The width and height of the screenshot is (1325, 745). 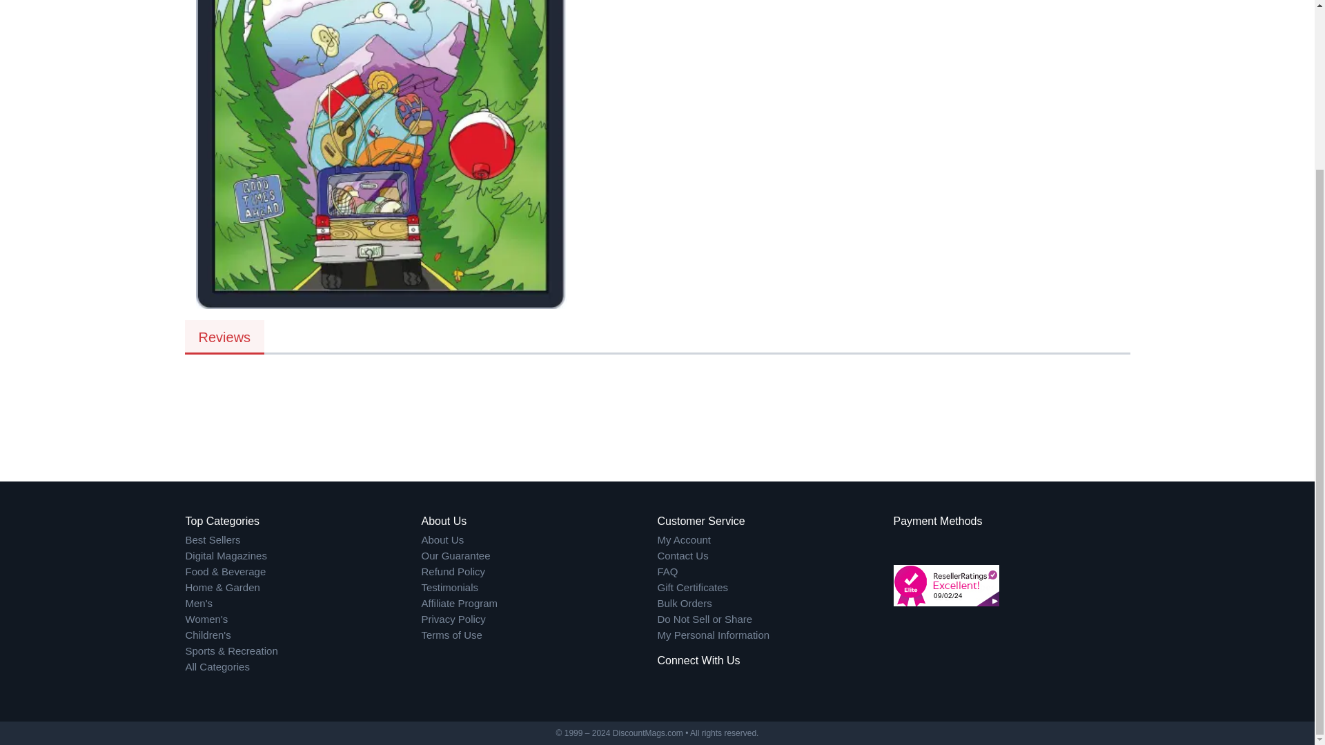 What do you see at coordinates (775, 540) in the screenshot?
I see `My Account` at bounding box center [775, 540].